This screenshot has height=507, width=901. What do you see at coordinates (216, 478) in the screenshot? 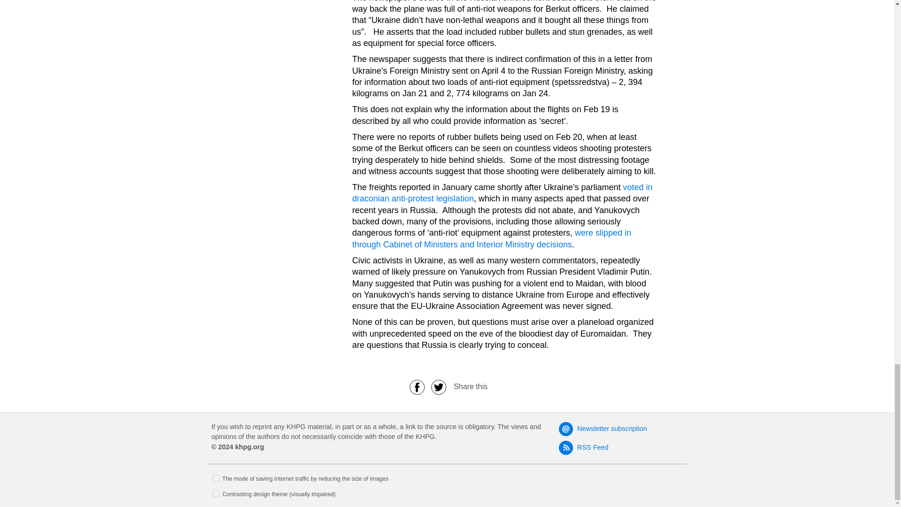
I see `1` at bounding box center [216, 478].